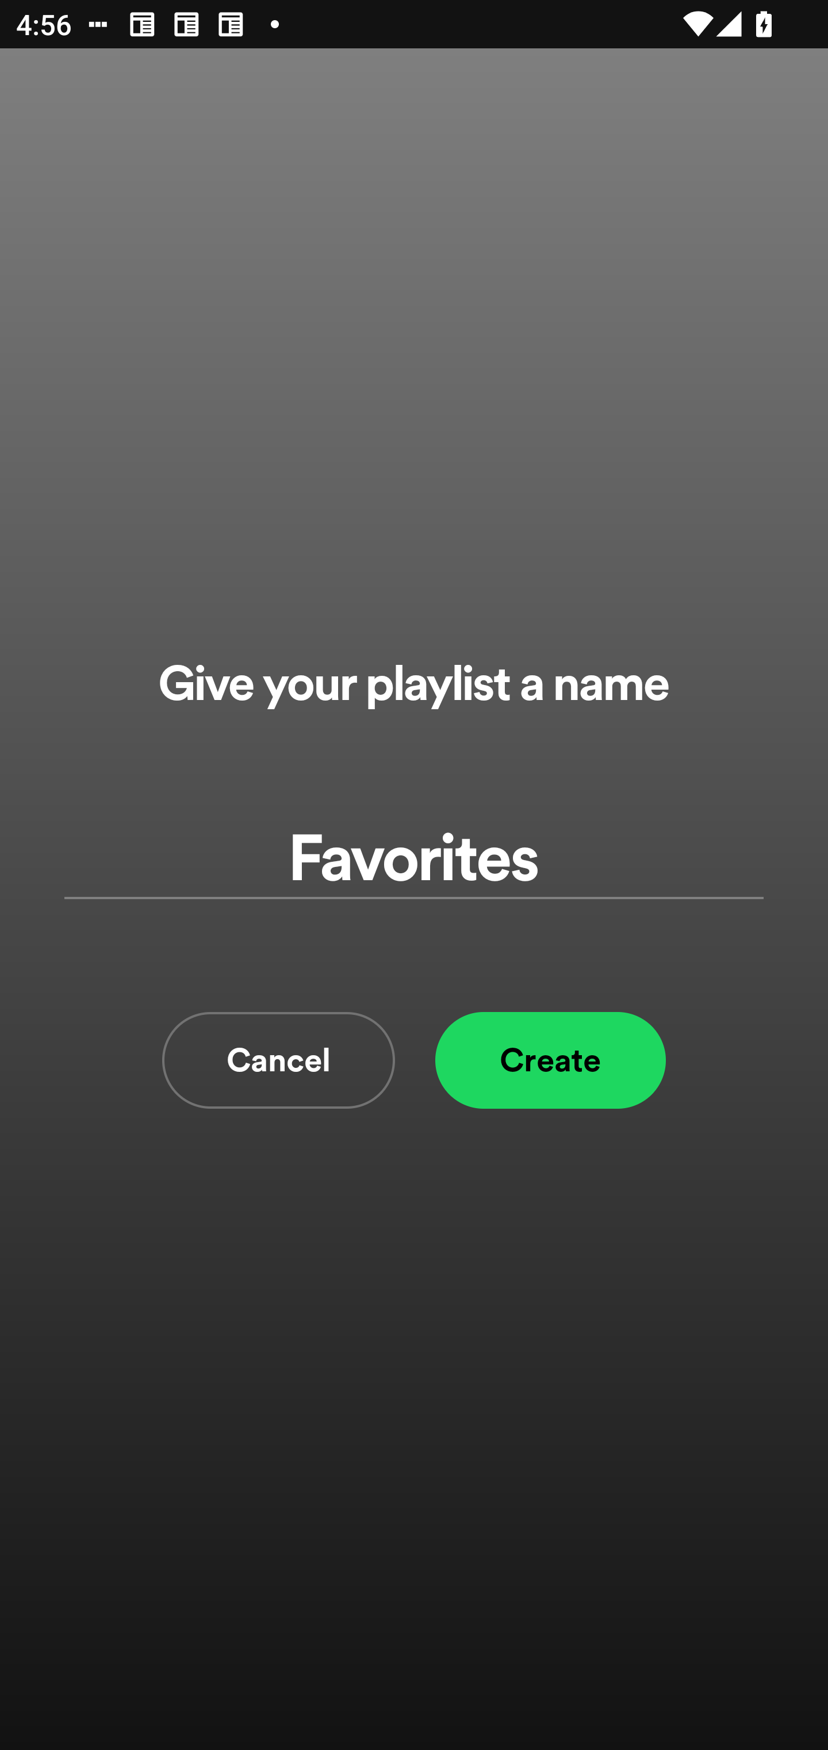 Image resolution: width=828 pixels, height=1750 pixels. I want to click on Create, so click(550, 1060).